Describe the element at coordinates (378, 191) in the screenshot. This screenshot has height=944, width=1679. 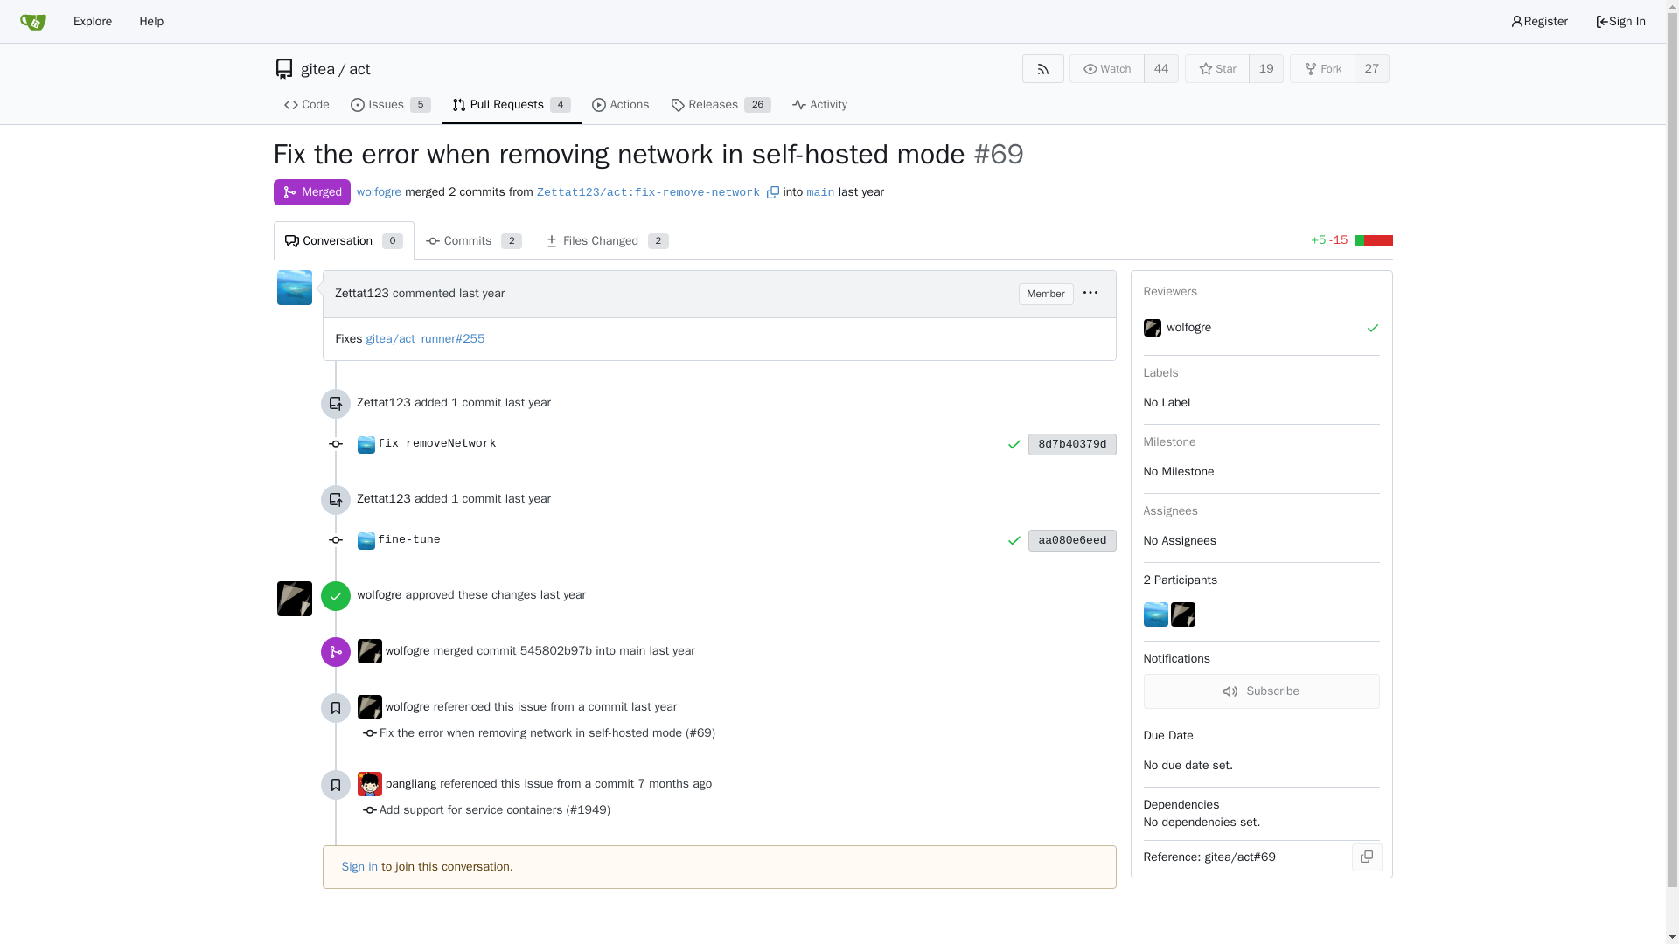
I see `main` at that location.